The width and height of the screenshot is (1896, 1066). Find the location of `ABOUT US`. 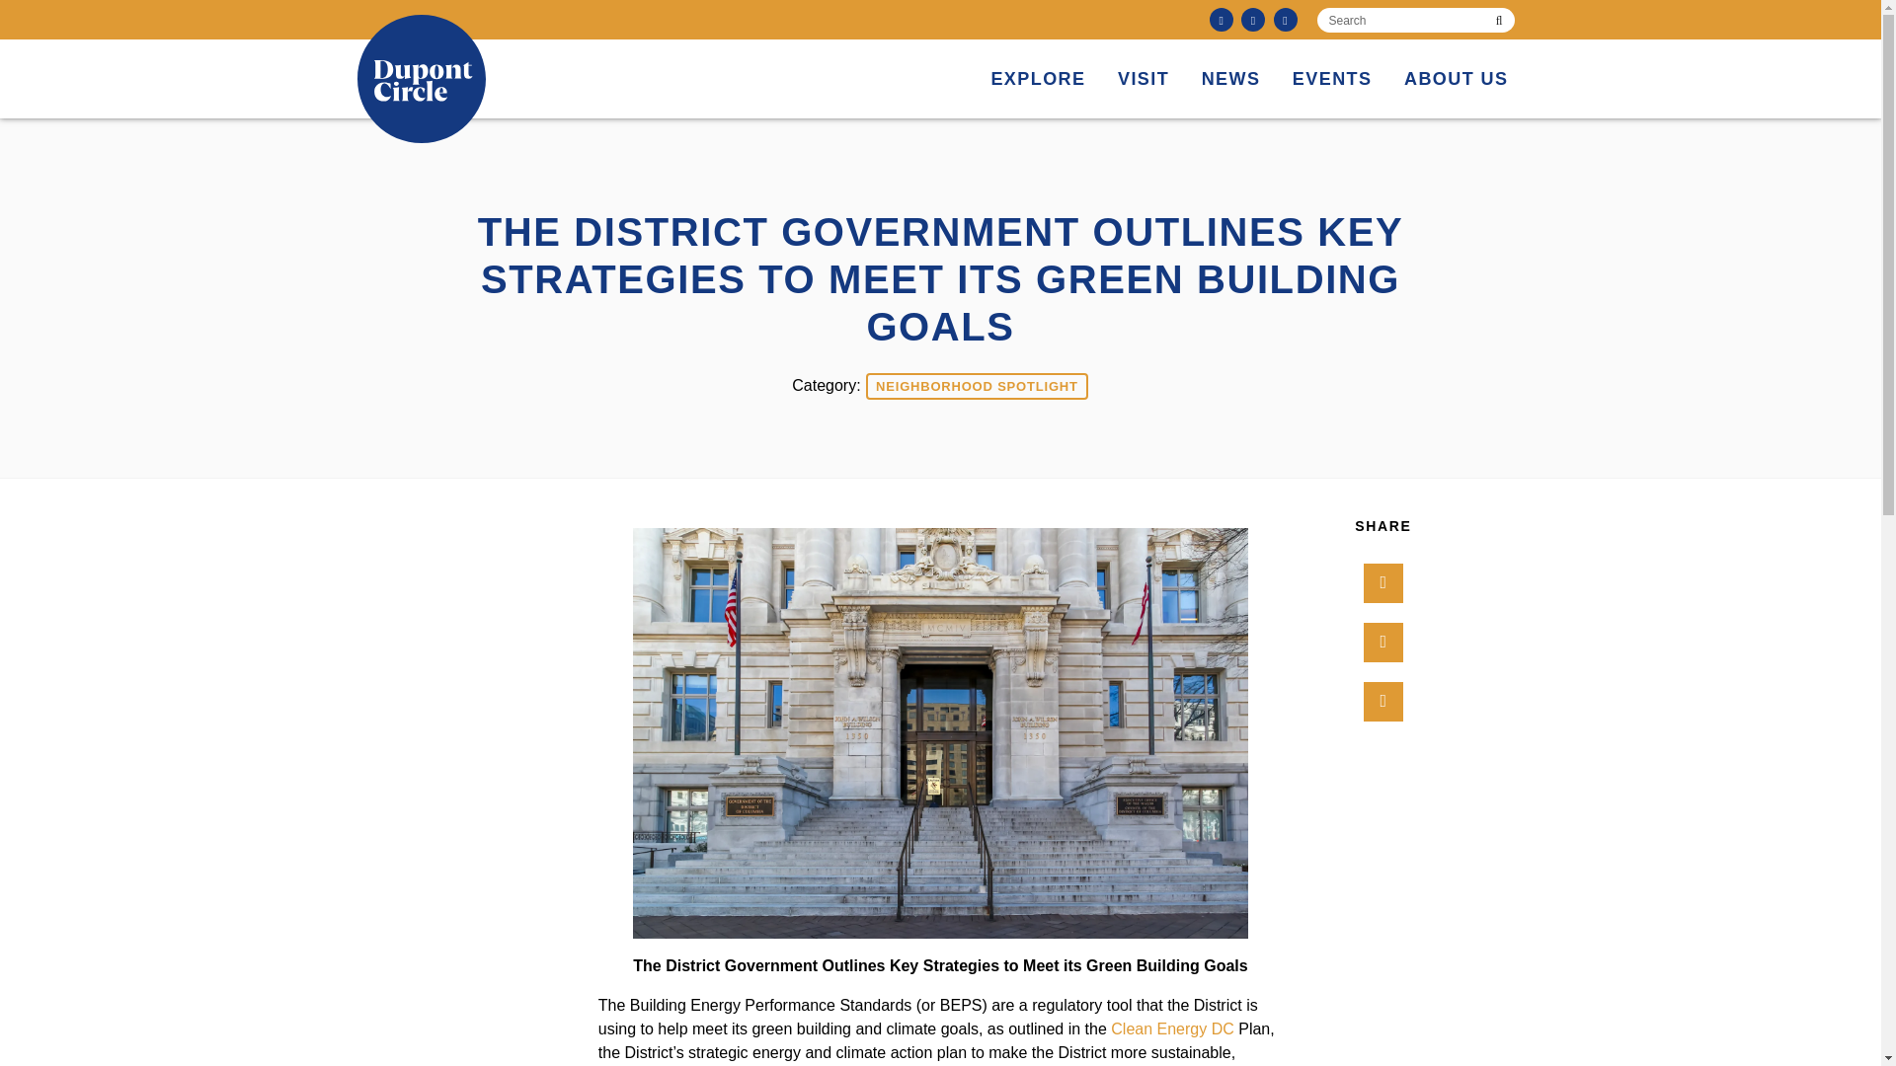

ABOUT US is located at coordinates (1456, 79).